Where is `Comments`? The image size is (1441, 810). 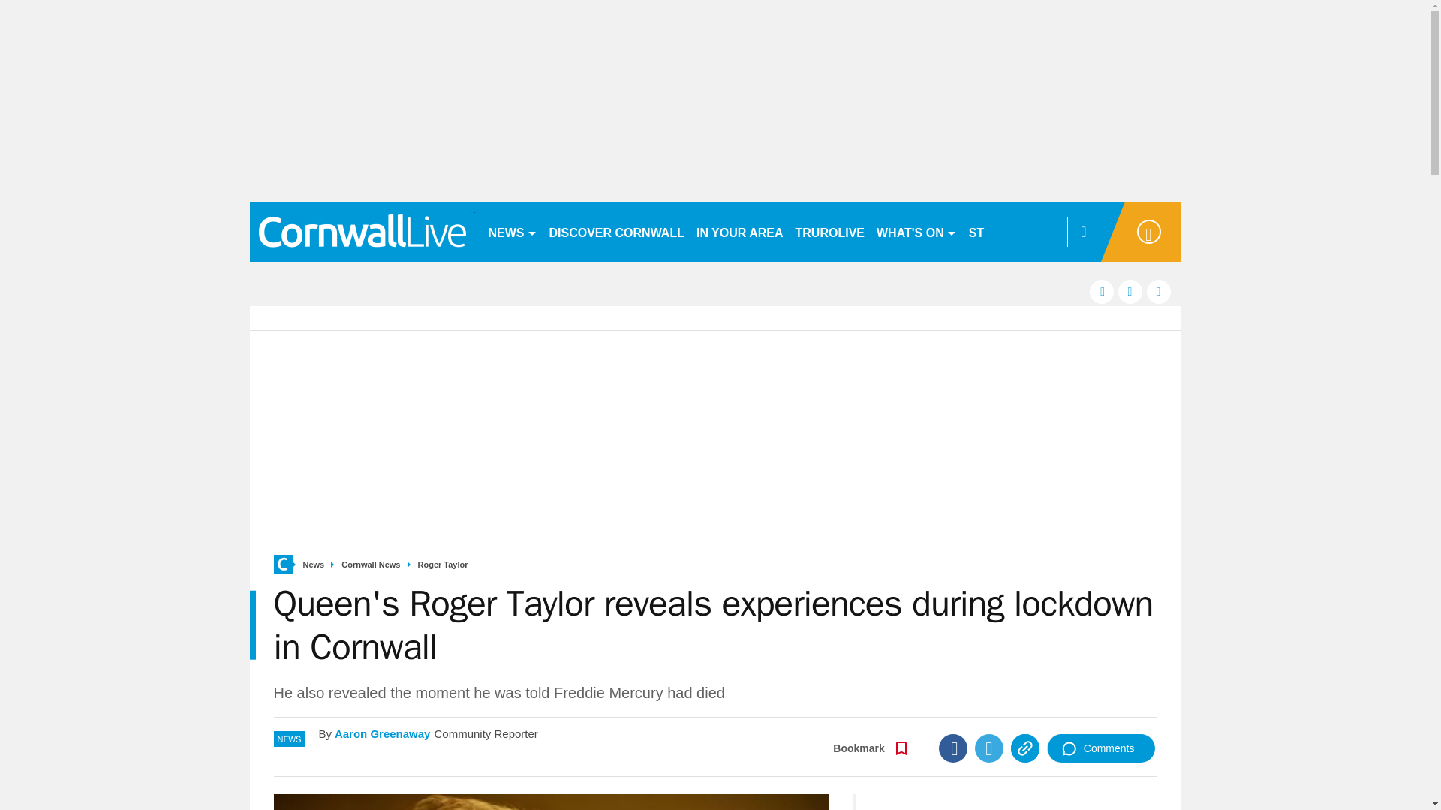 Comments is located at coordinates (1101, 748).